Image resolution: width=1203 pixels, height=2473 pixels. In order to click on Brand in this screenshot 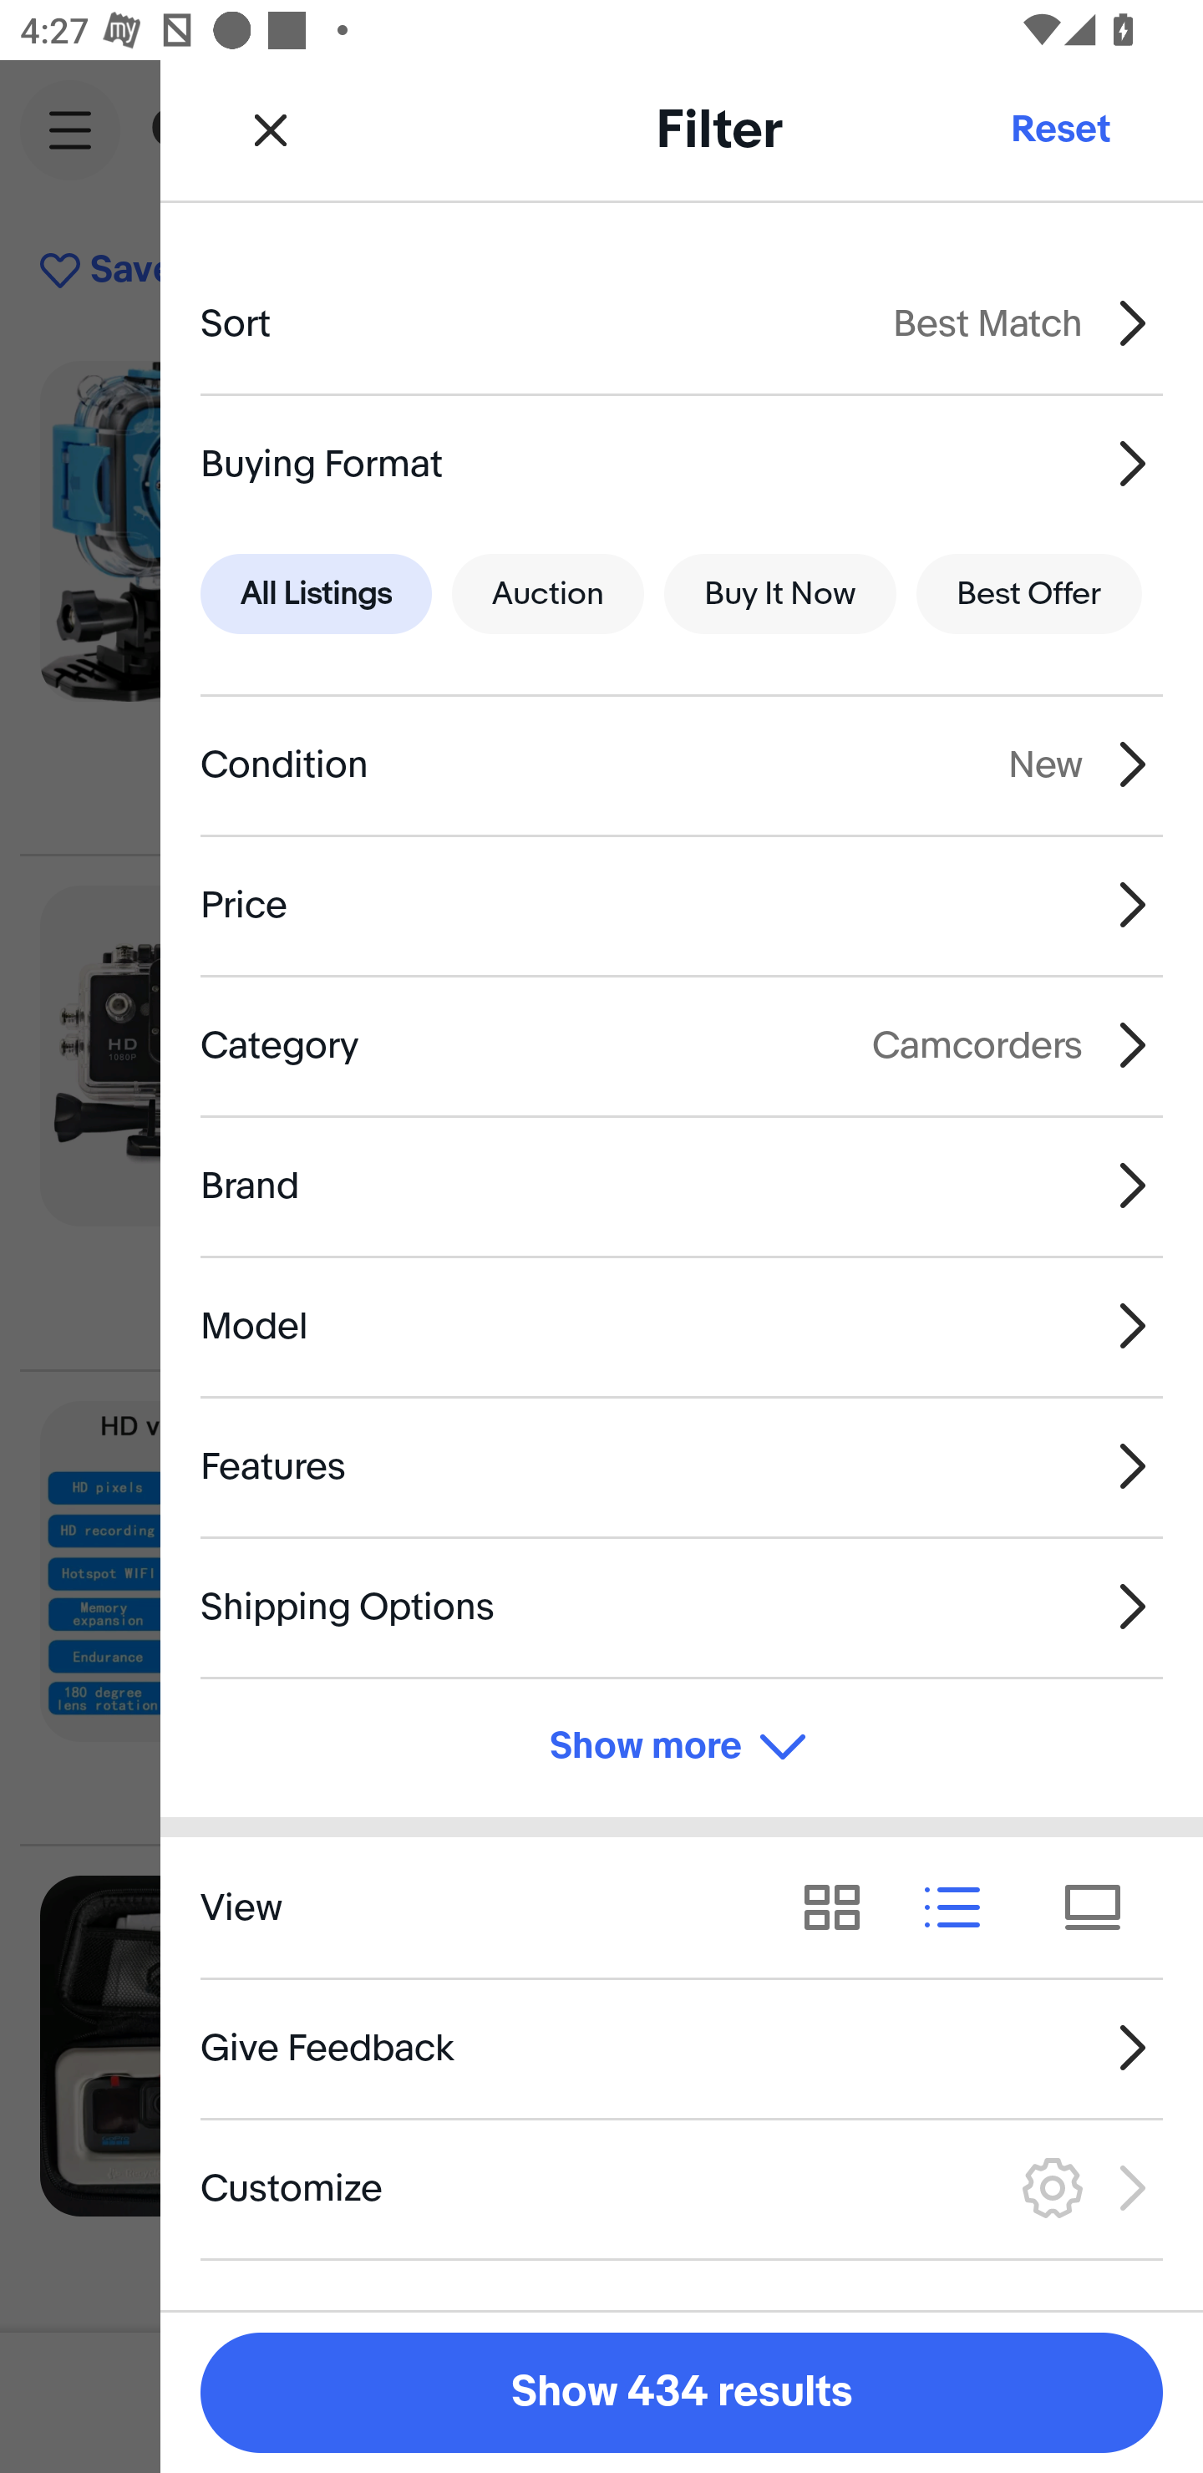, I will do `click(682, 1185)`.